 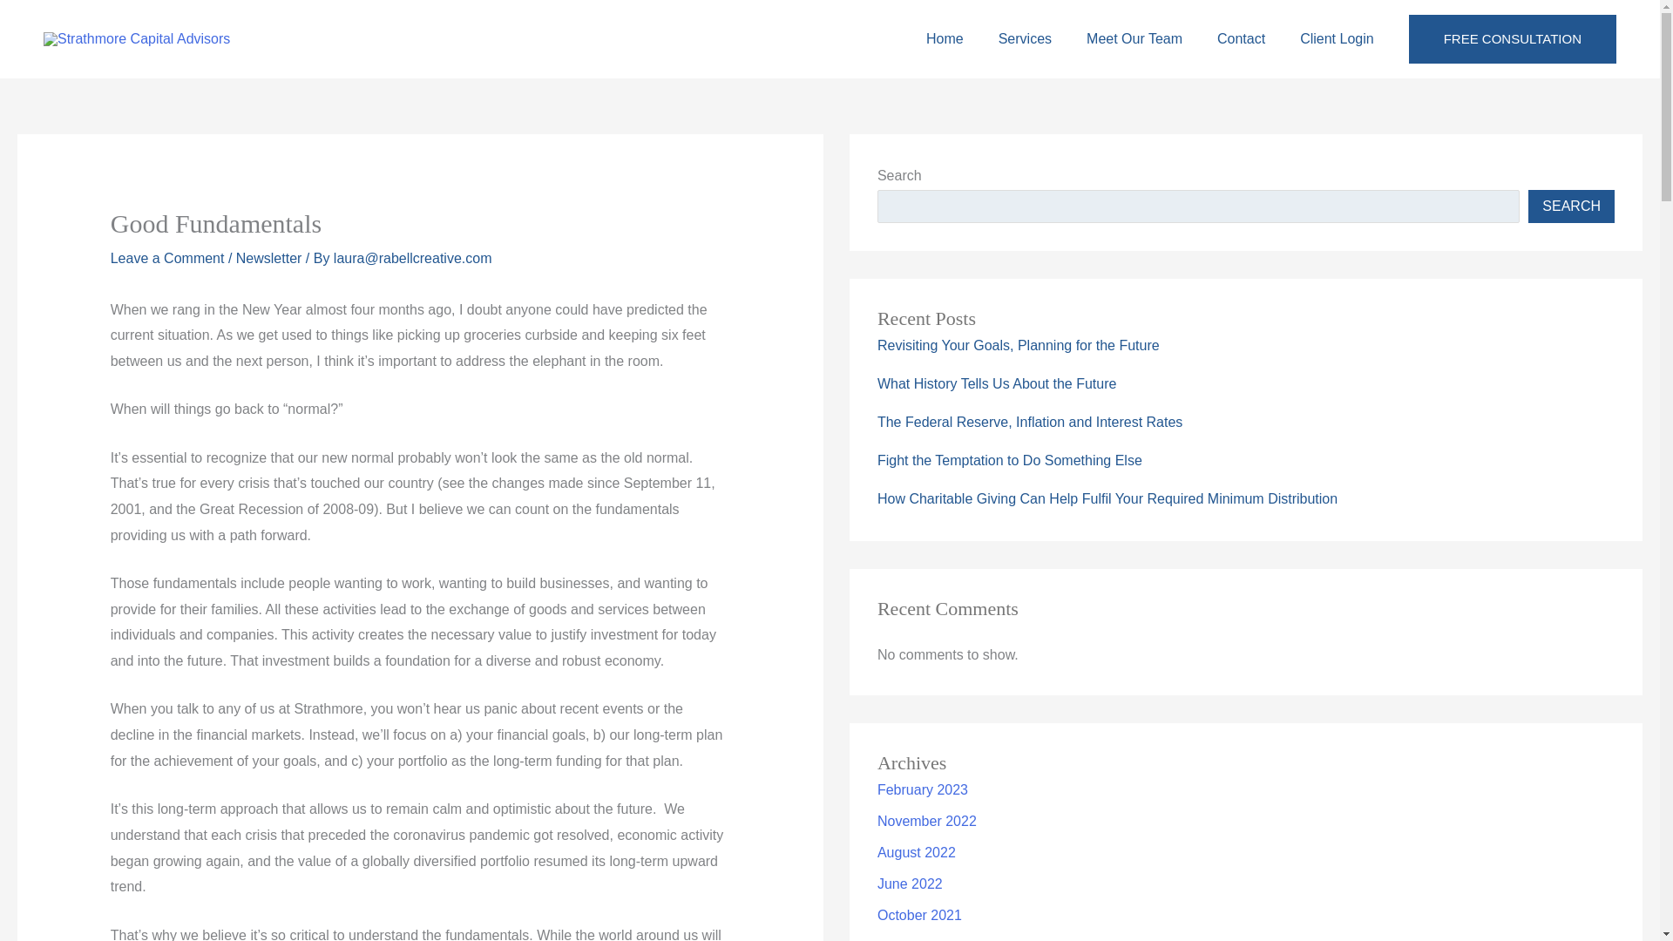 What do you see at coordinates (1134, 38) in the screenshot?
I see `Meet Our Team` at bounding box center [1134, 38].